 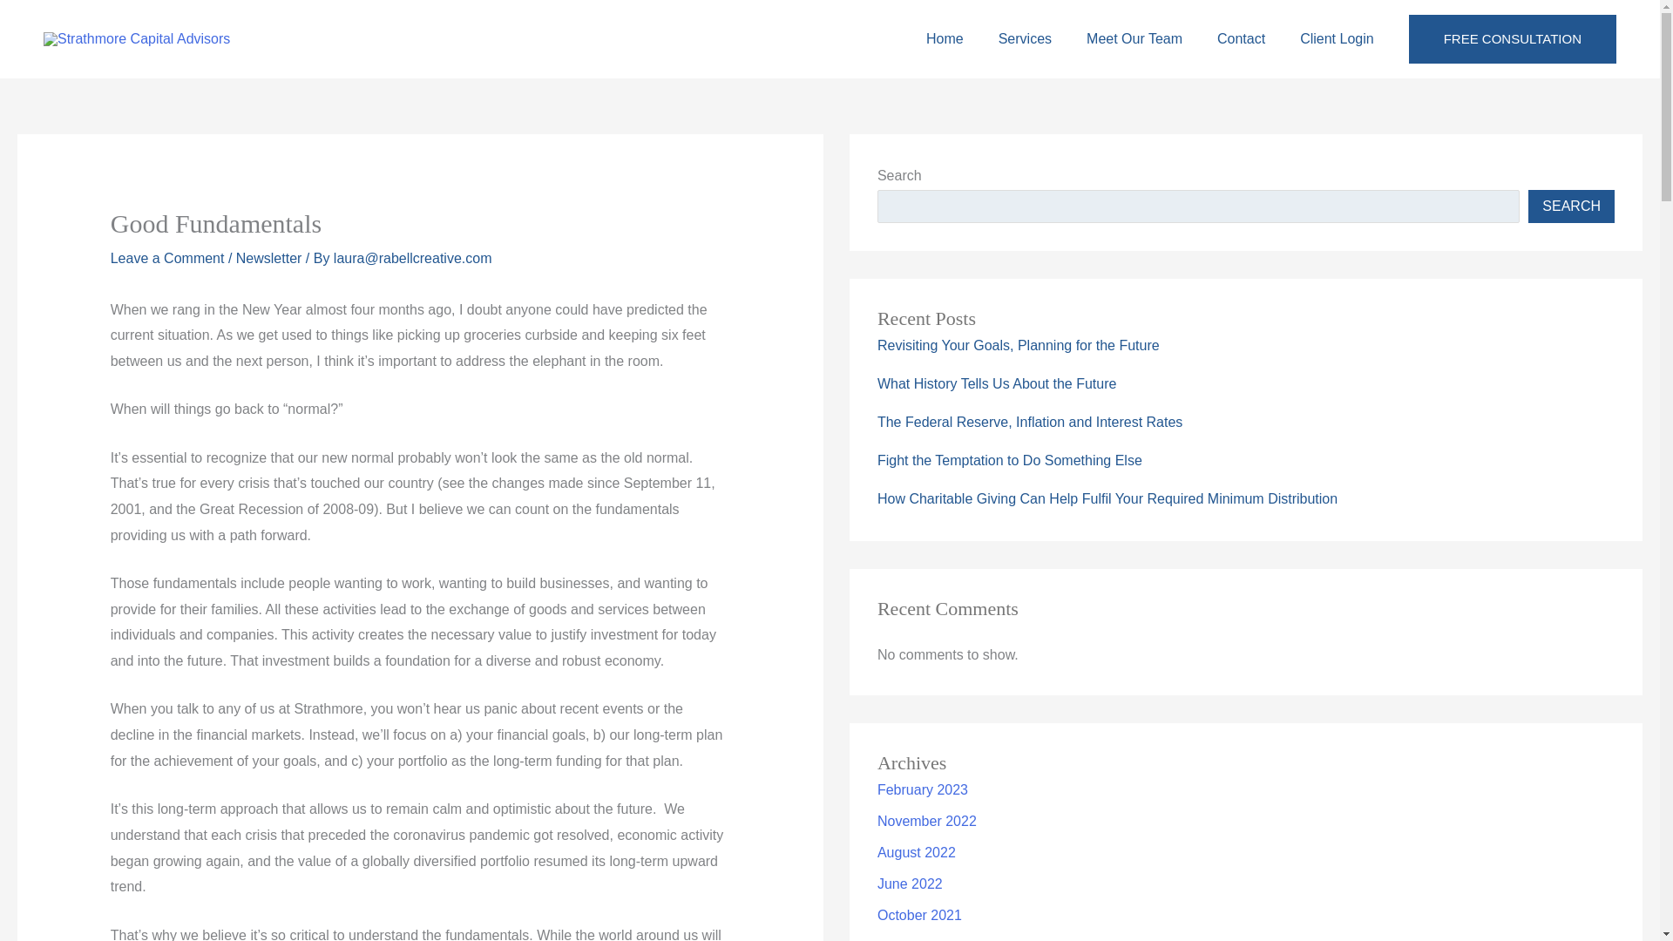 What do you see at coordinates (1134, 38) in the screenshot?
I see `Meet Our Team` at bounding box center [1134, 38].